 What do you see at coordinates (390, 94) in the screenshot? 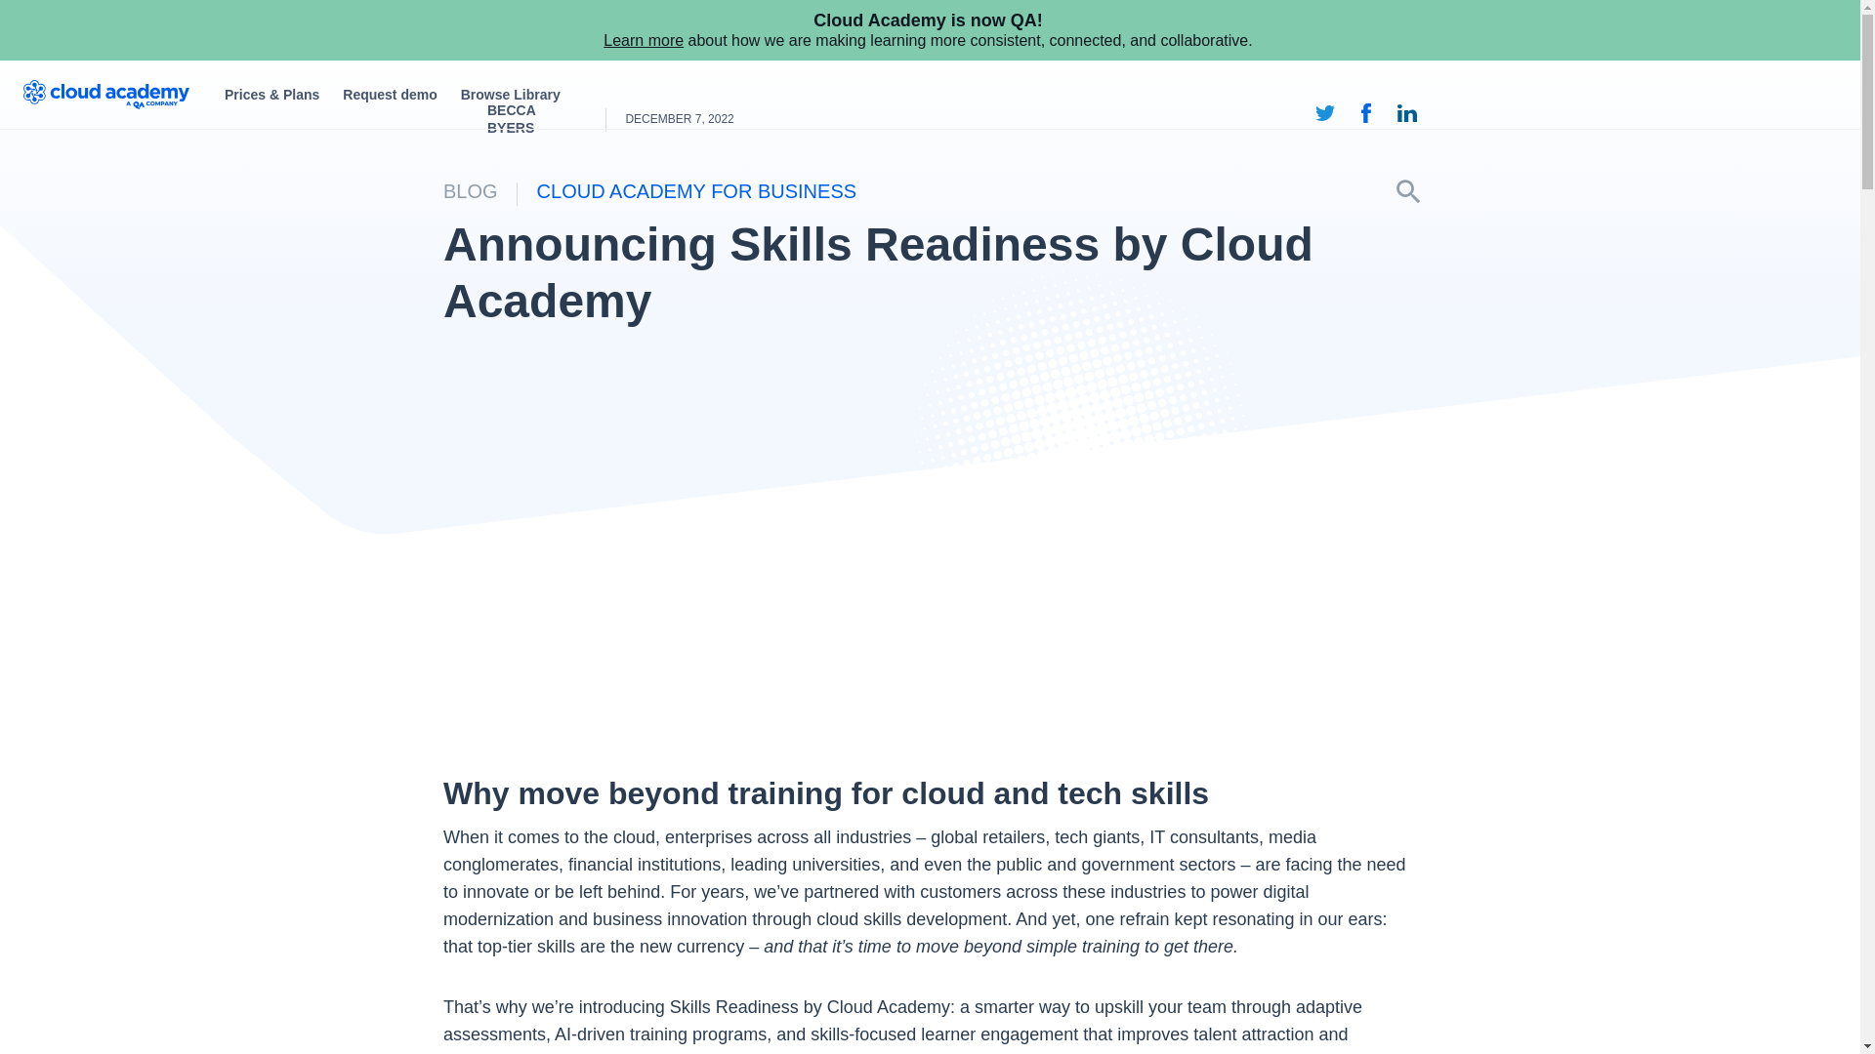
I see `Request demo` at bounding box center [390, 94].